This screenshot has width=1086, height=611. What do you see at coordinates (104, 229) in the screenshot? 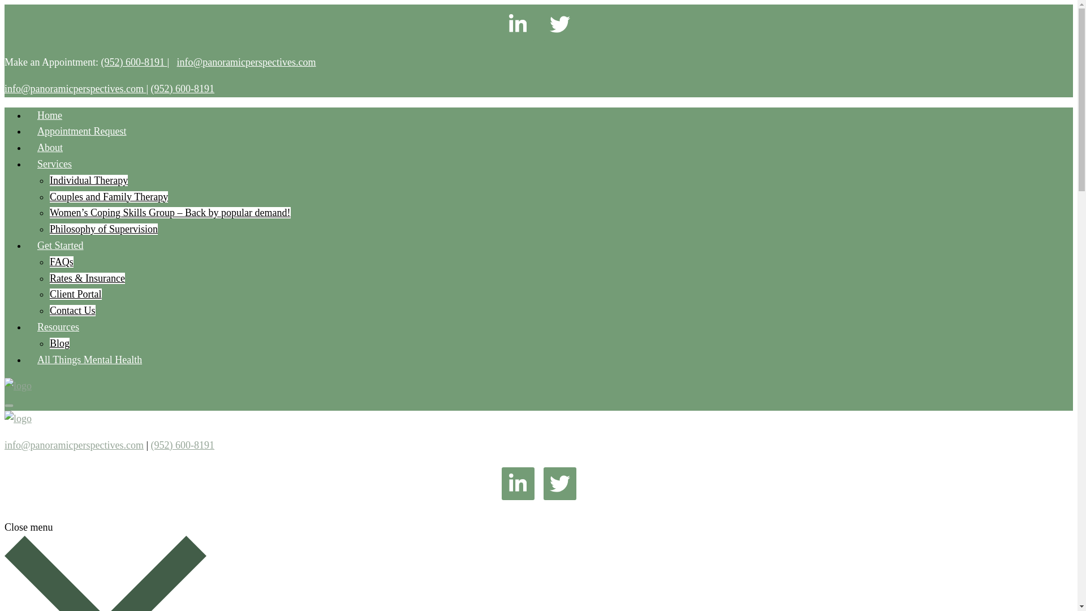
I see `Philosophy of Supervision` at bounding box center [104, 229].